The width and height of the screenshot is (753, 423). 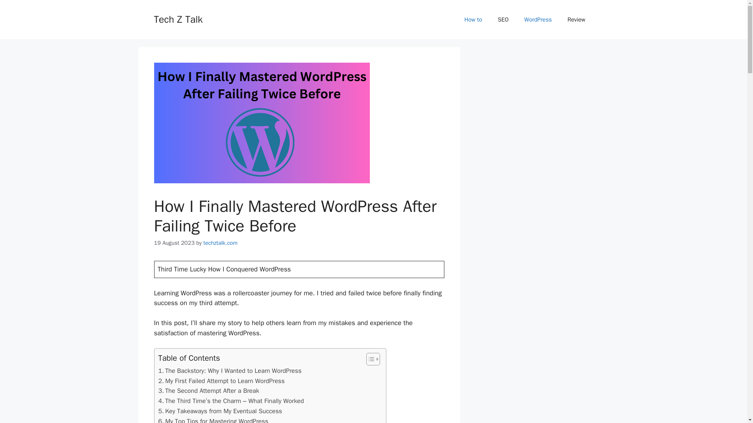 I want to click on My First Failed Attempt to Learn WordPress, so click(x=221, y=381).